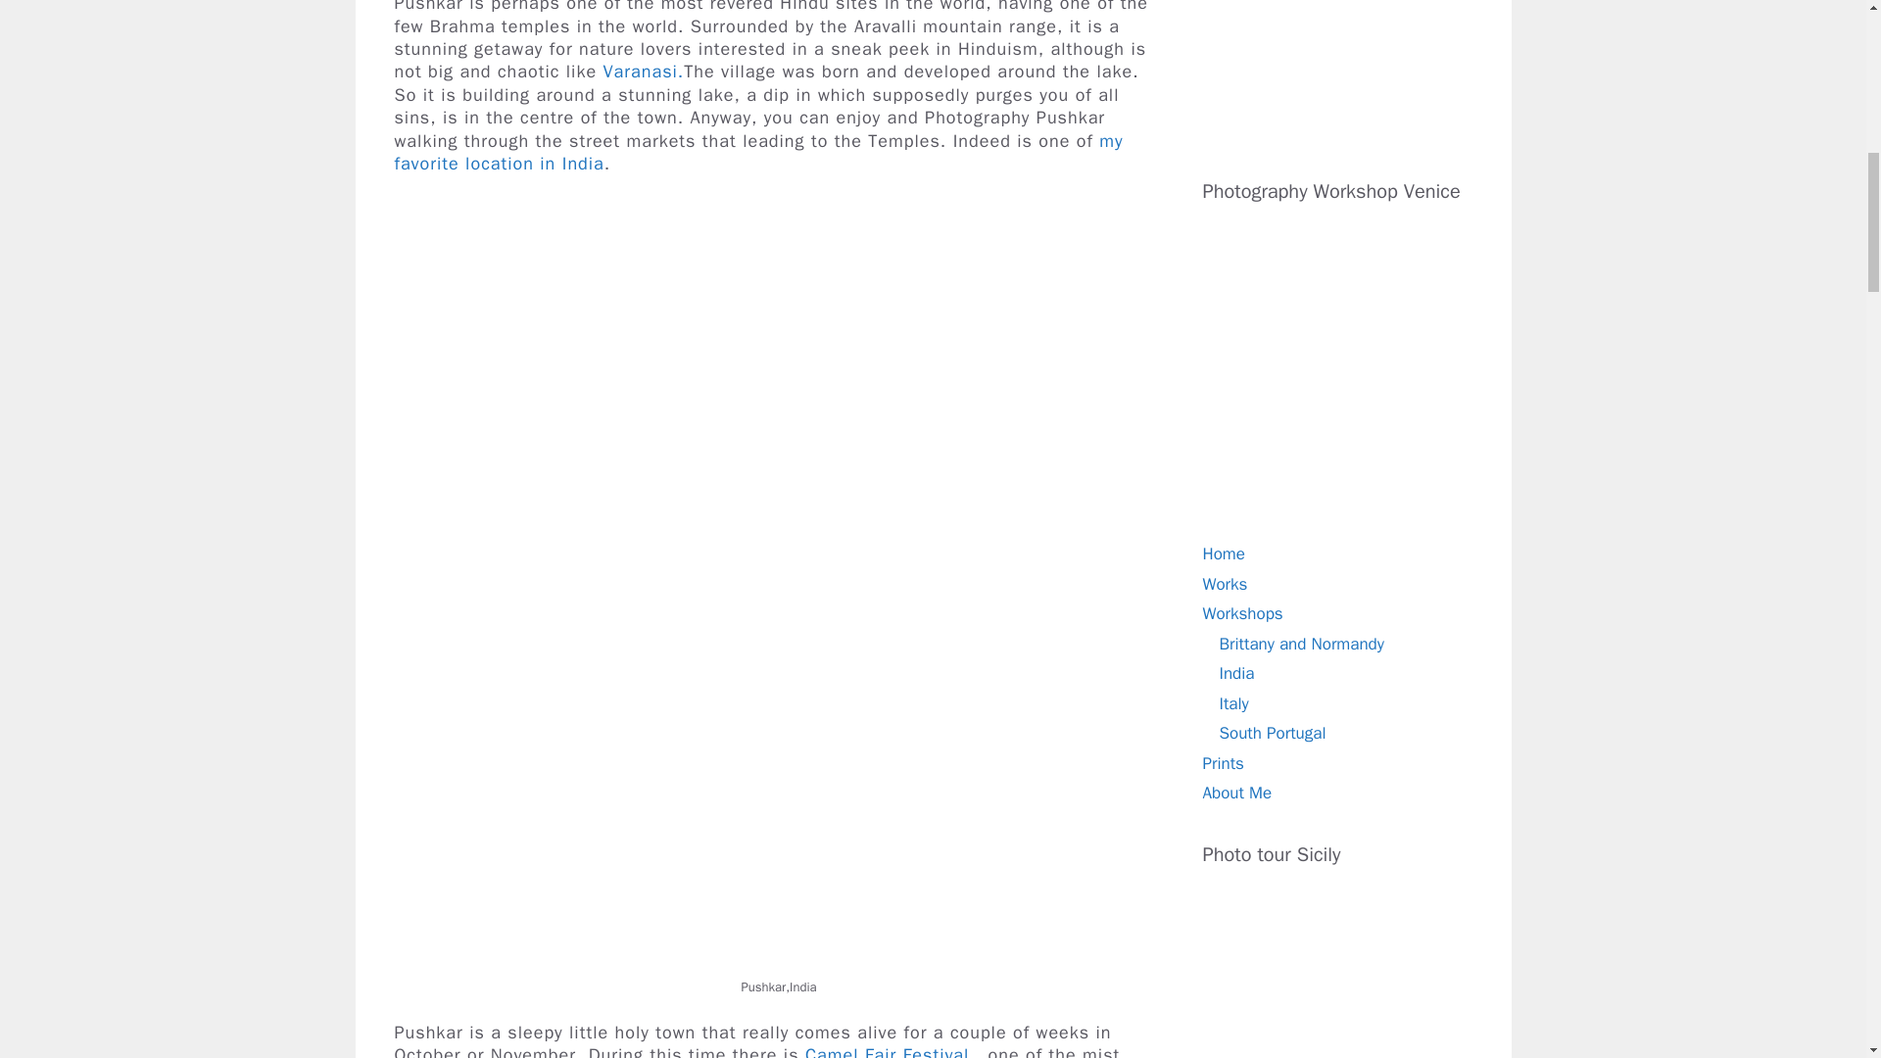  What do you see at coordinates (644, 71) in the screenshot?
I see `Varanasi.` at bounding box center [644, 71].